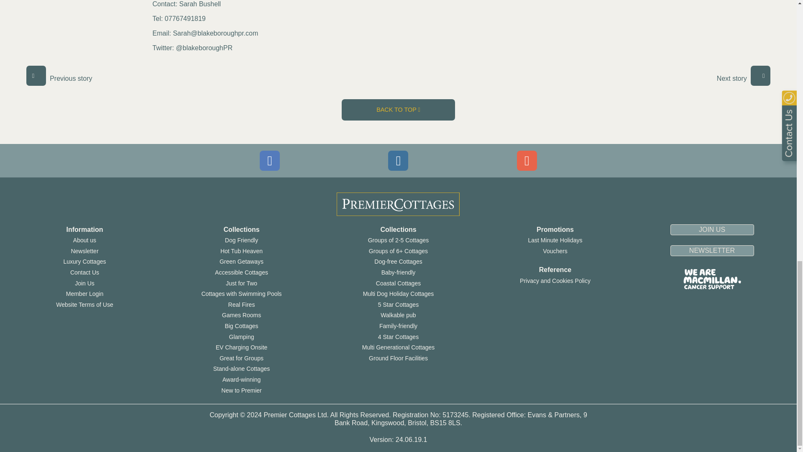 The height and width of the screenshot is (452, 803). What do you see at coordinates (269, 161) in the screenshot?
I see `Follow us on Facebook` at bounding box center [269, 161].